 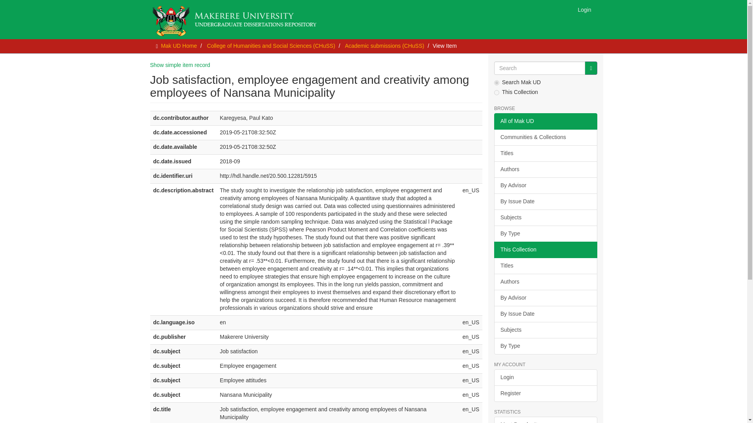 I want to click on This Collection, so click(x=545, y=249).